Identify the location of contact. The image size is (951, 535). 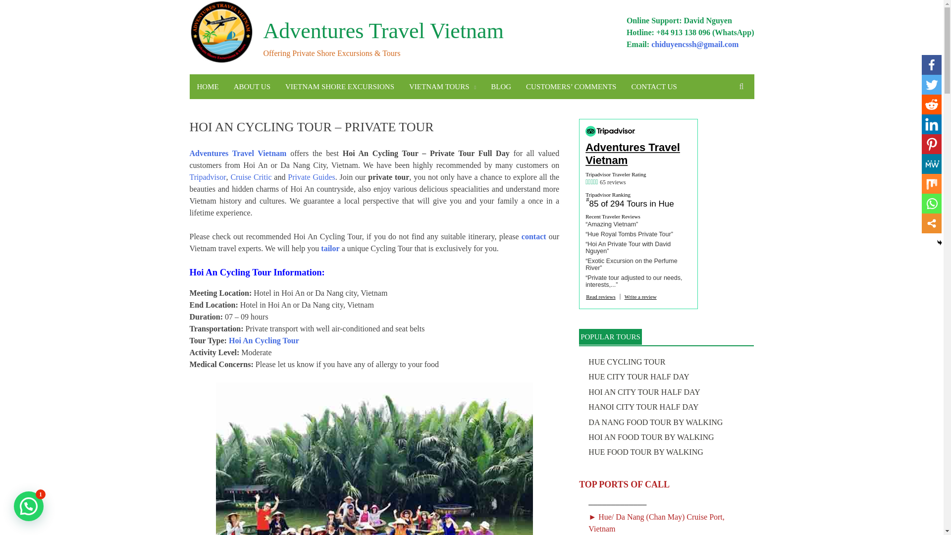
(533, 236).